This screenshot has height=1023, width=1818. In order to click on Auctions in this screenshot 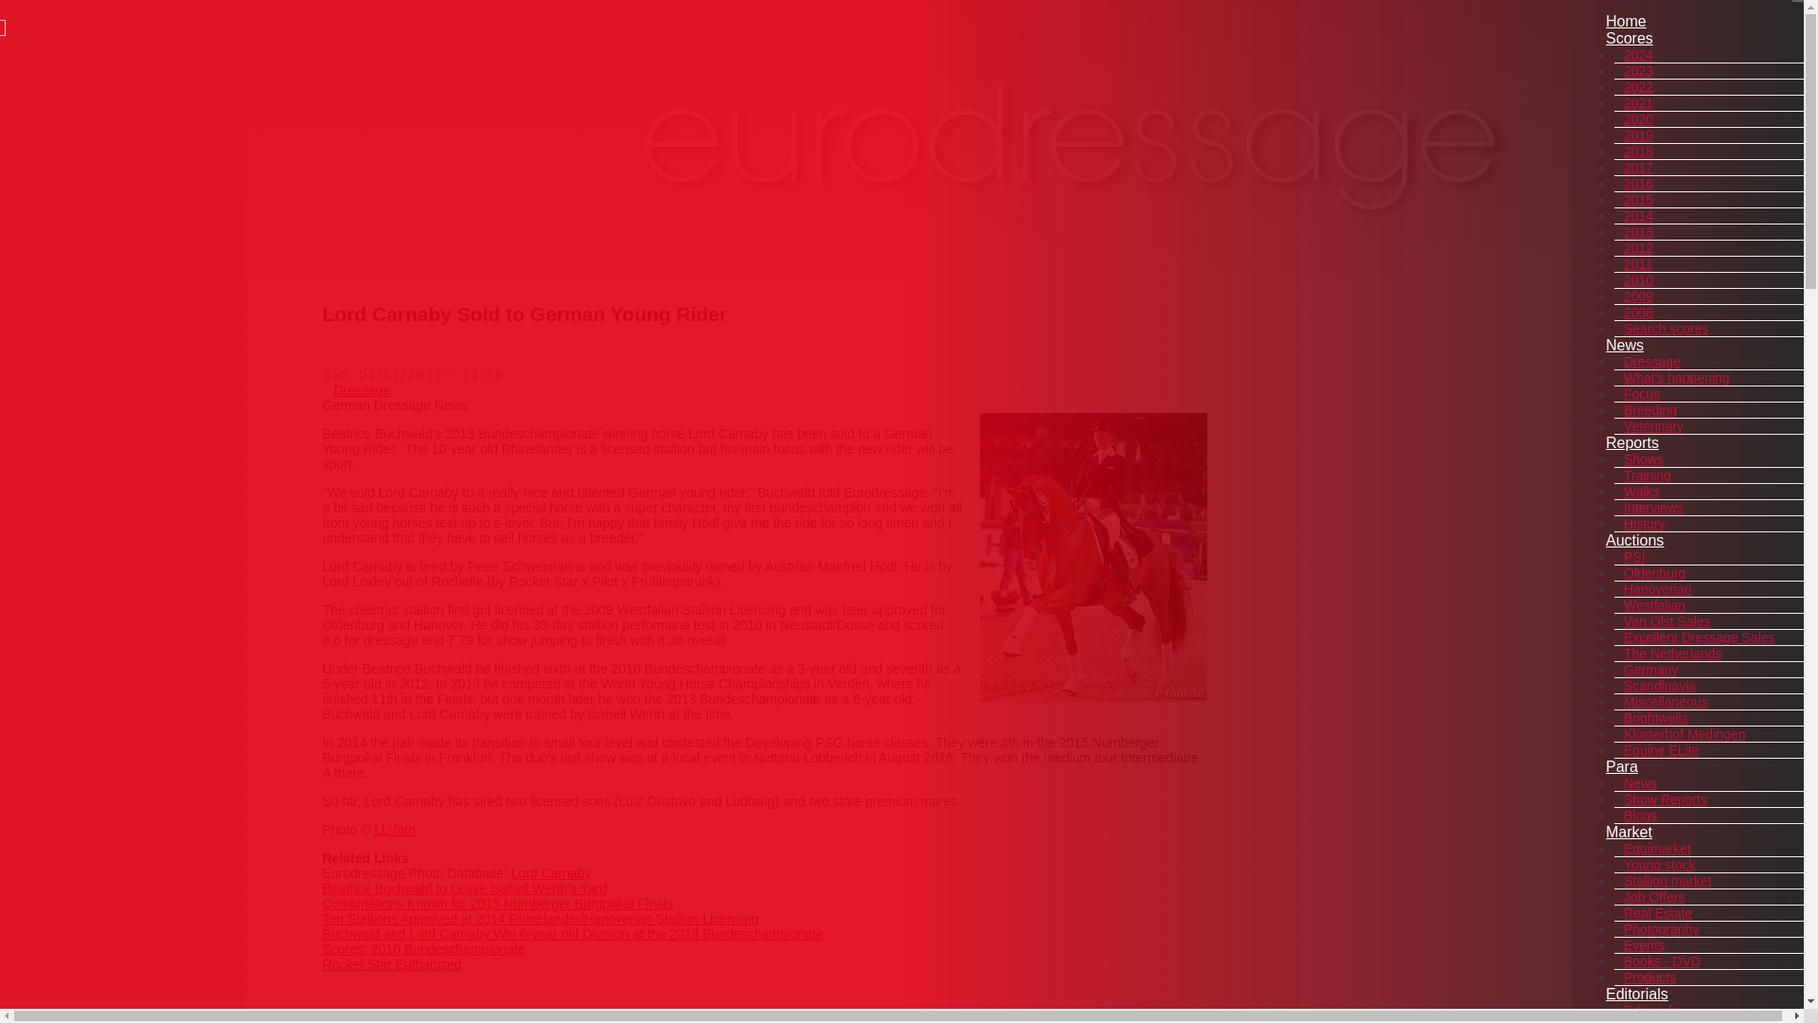, I will do `click(1634, 540)`.